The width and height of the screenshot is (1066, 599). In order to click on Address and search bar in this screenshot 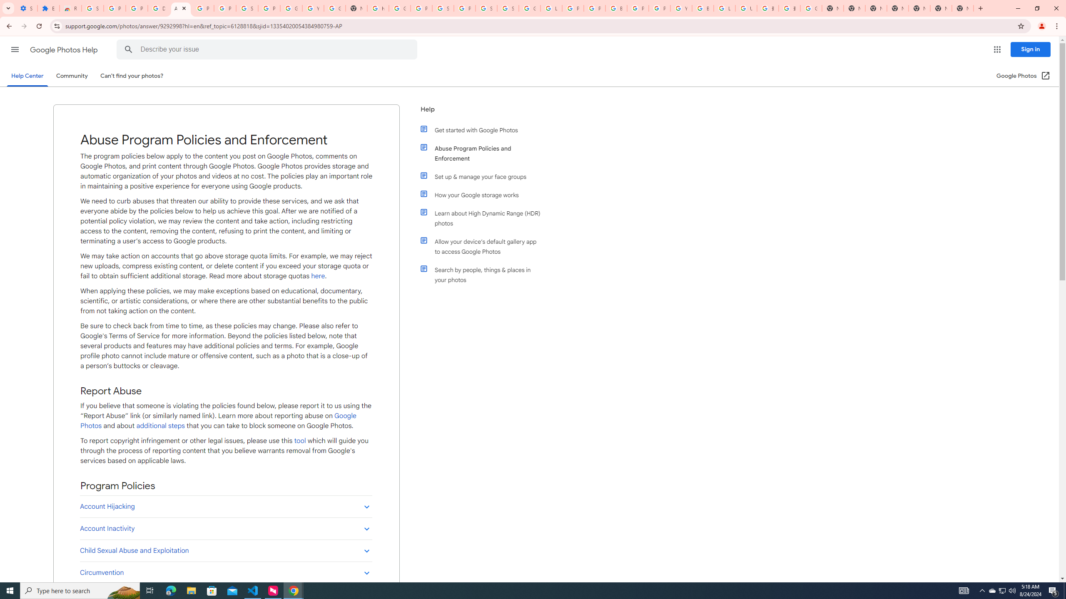, I will do `click(539, 26)`.